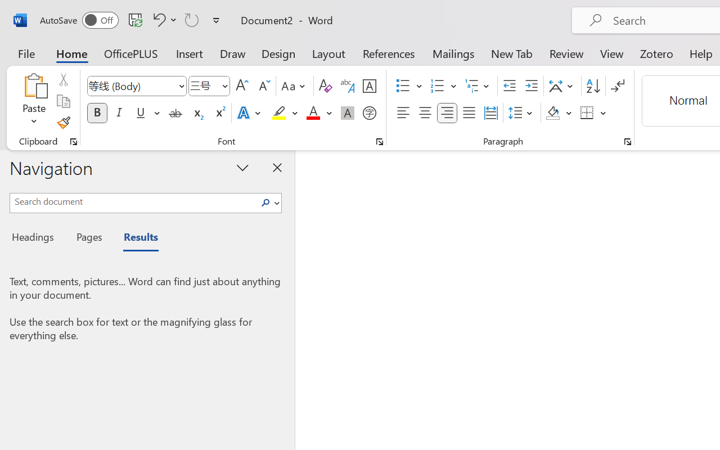  I want to click on Insert, so click(190, 53).